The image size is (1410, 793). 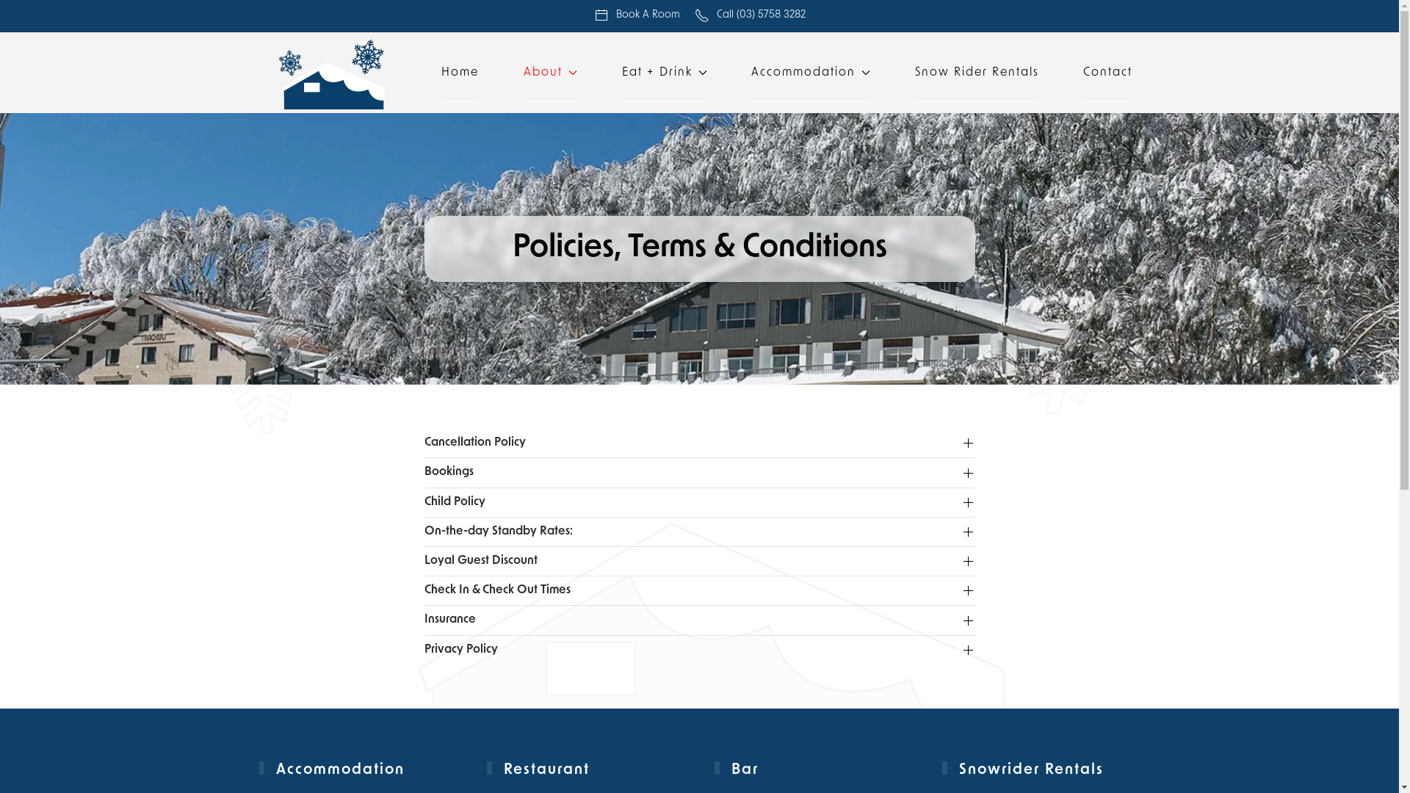 I want to click on Child Policy, so click(x=700, y=502).